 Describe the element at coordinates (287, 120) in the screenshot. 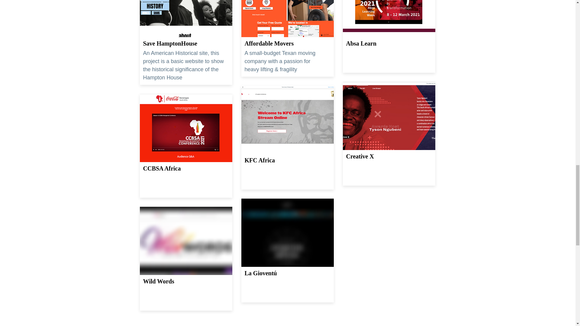

I see `Screen Shot 2021-03-30 at 2.06.13 PM.png` at that location.